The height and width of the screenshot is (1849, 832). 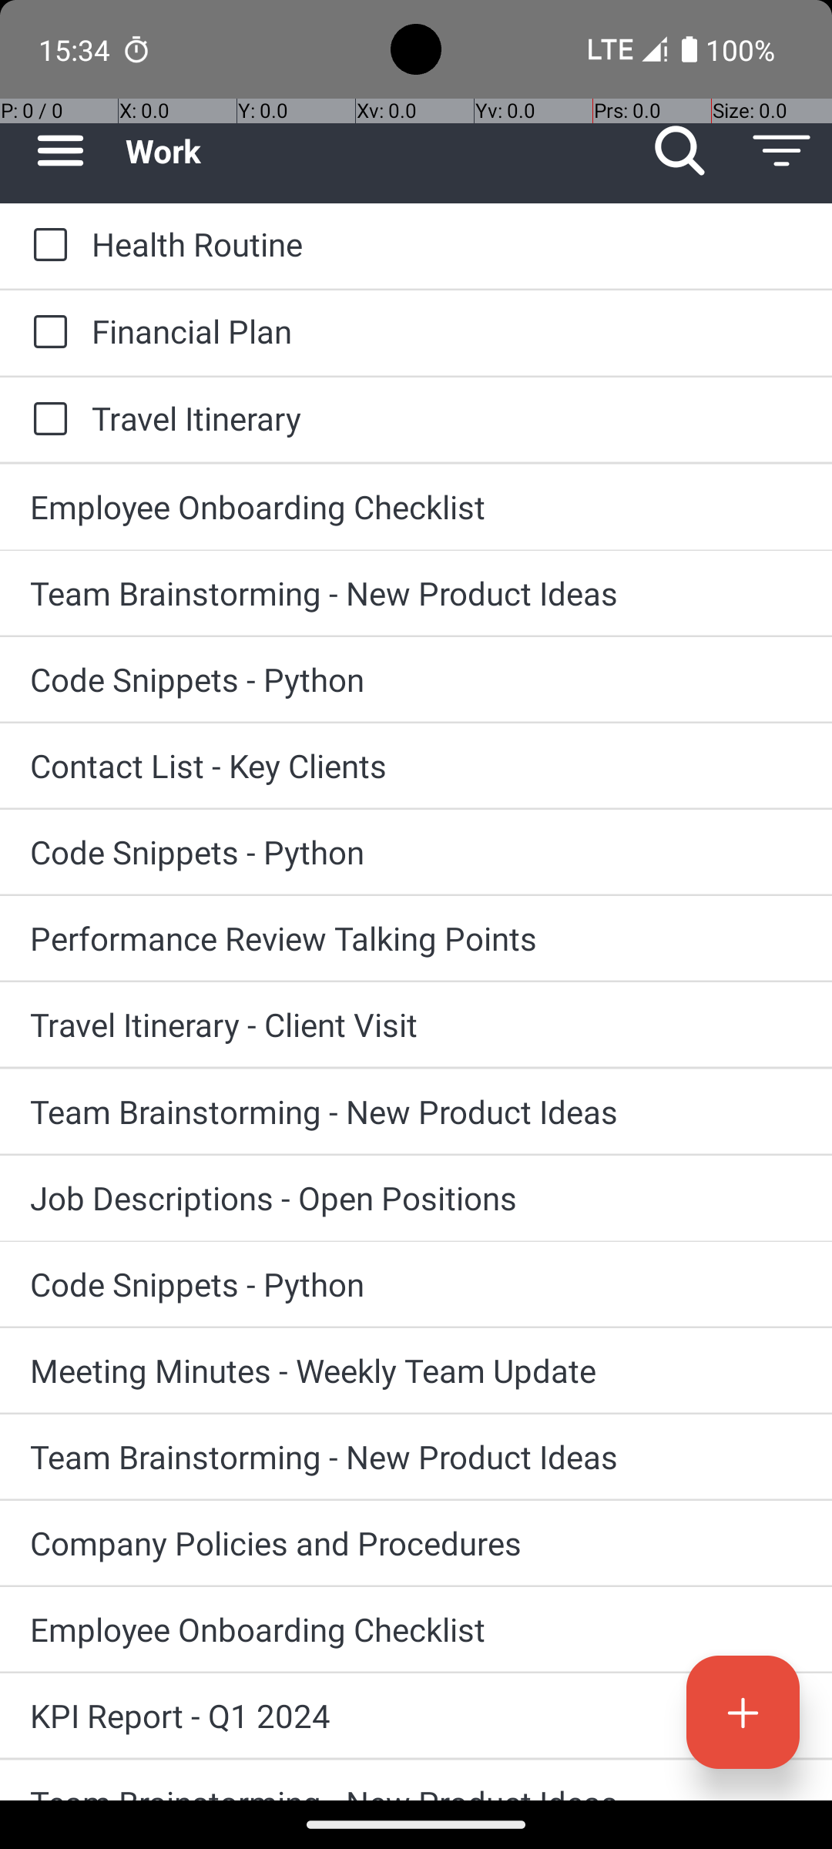 I want to click on Travel Itinerary - Client Visit, so click(x=416, y=1025).